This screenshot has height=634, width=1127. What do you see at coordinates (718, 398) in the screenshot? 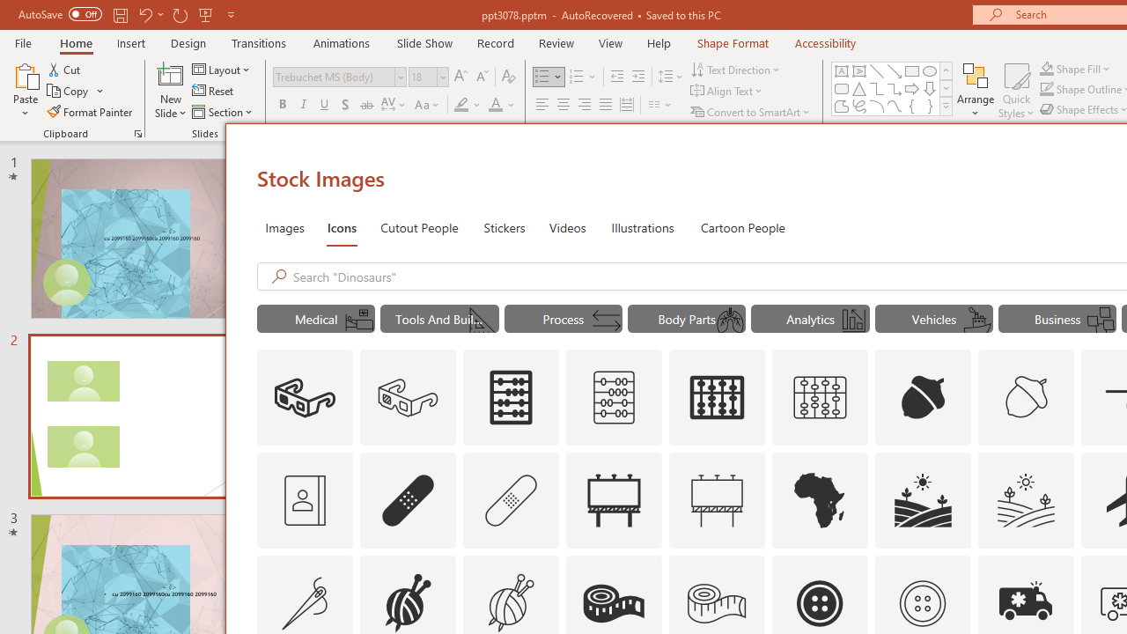
I see `AutomationID: Icons_Abacus1` at bounding box center [718, 398].